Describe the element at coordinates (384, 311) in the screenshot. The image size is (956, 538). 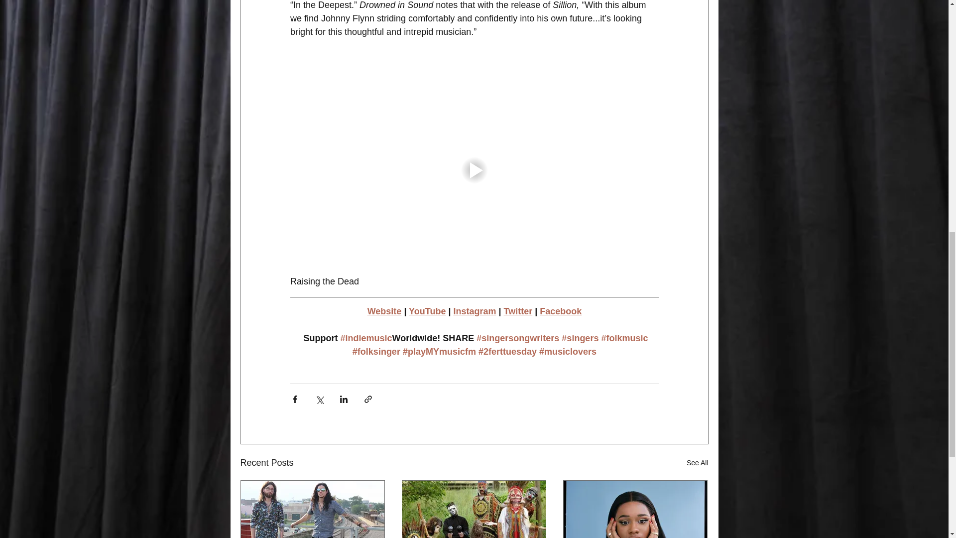
I see `Website` at that location.